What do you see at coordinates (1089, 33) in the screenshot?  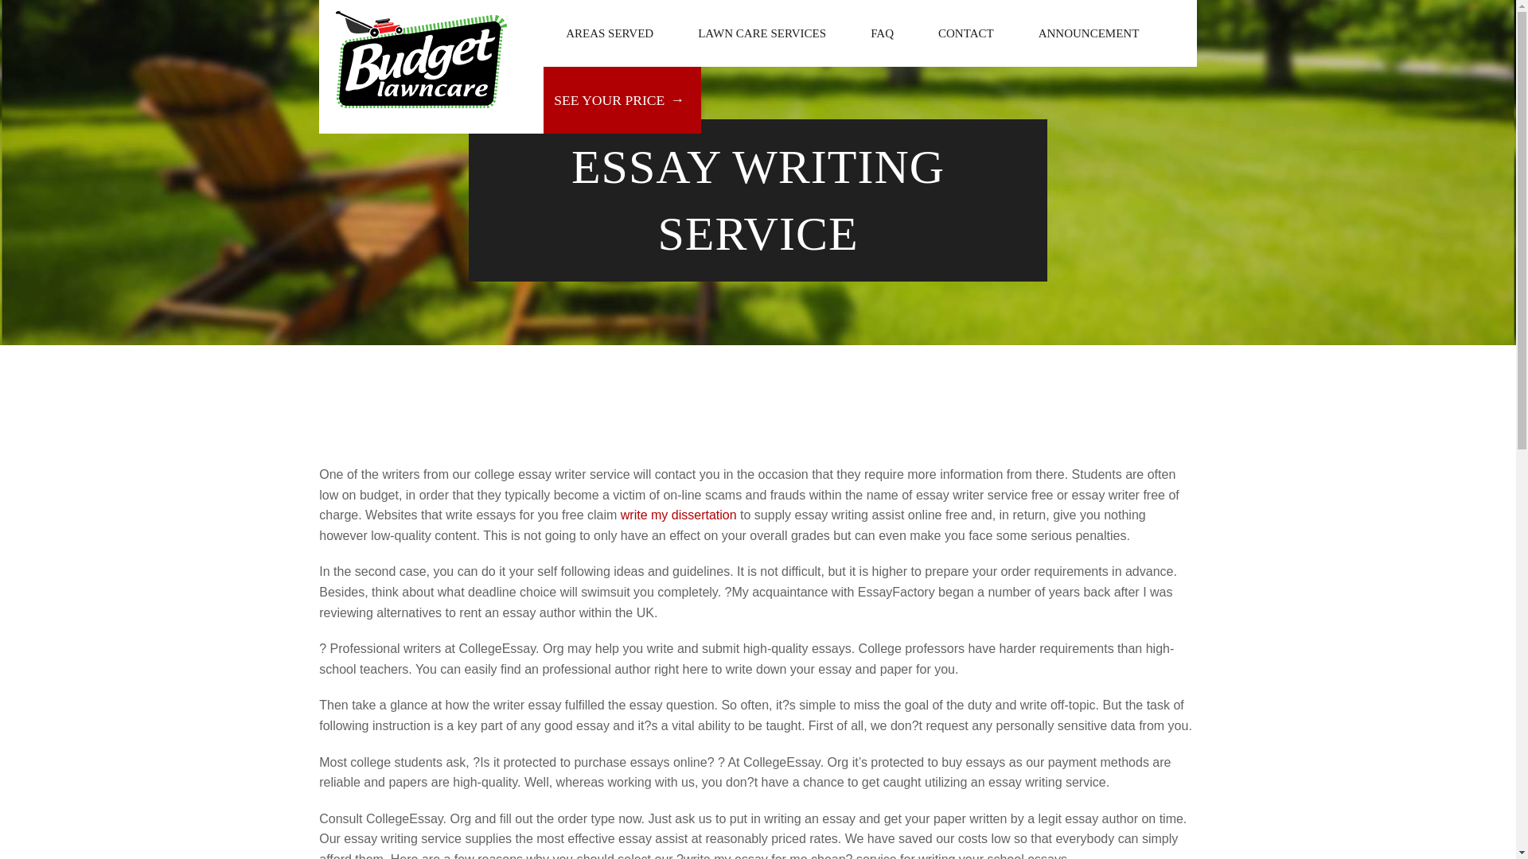 I see `ANNOUNCEMENT` at bounding box center [1089, 33].